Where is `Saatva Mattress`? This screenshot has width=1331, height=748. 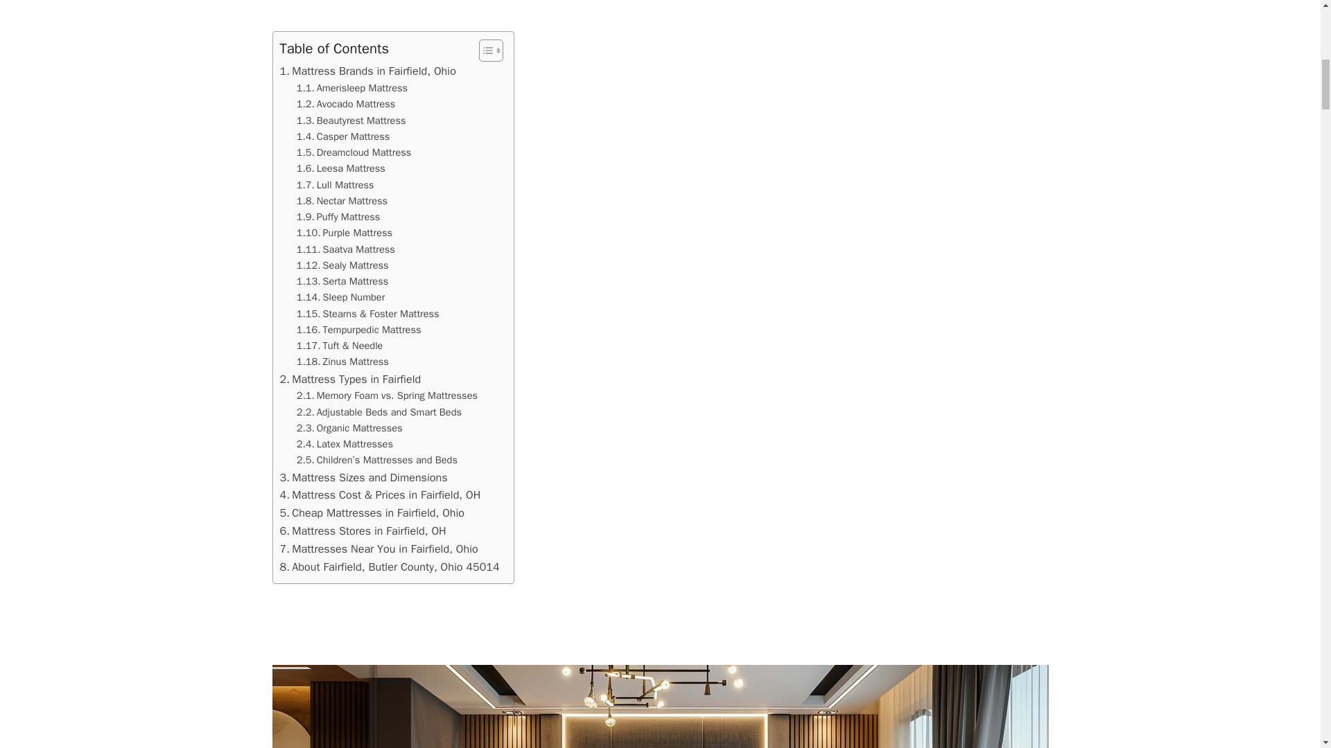
Saatva Mattress is located at coordinates (346, 249).